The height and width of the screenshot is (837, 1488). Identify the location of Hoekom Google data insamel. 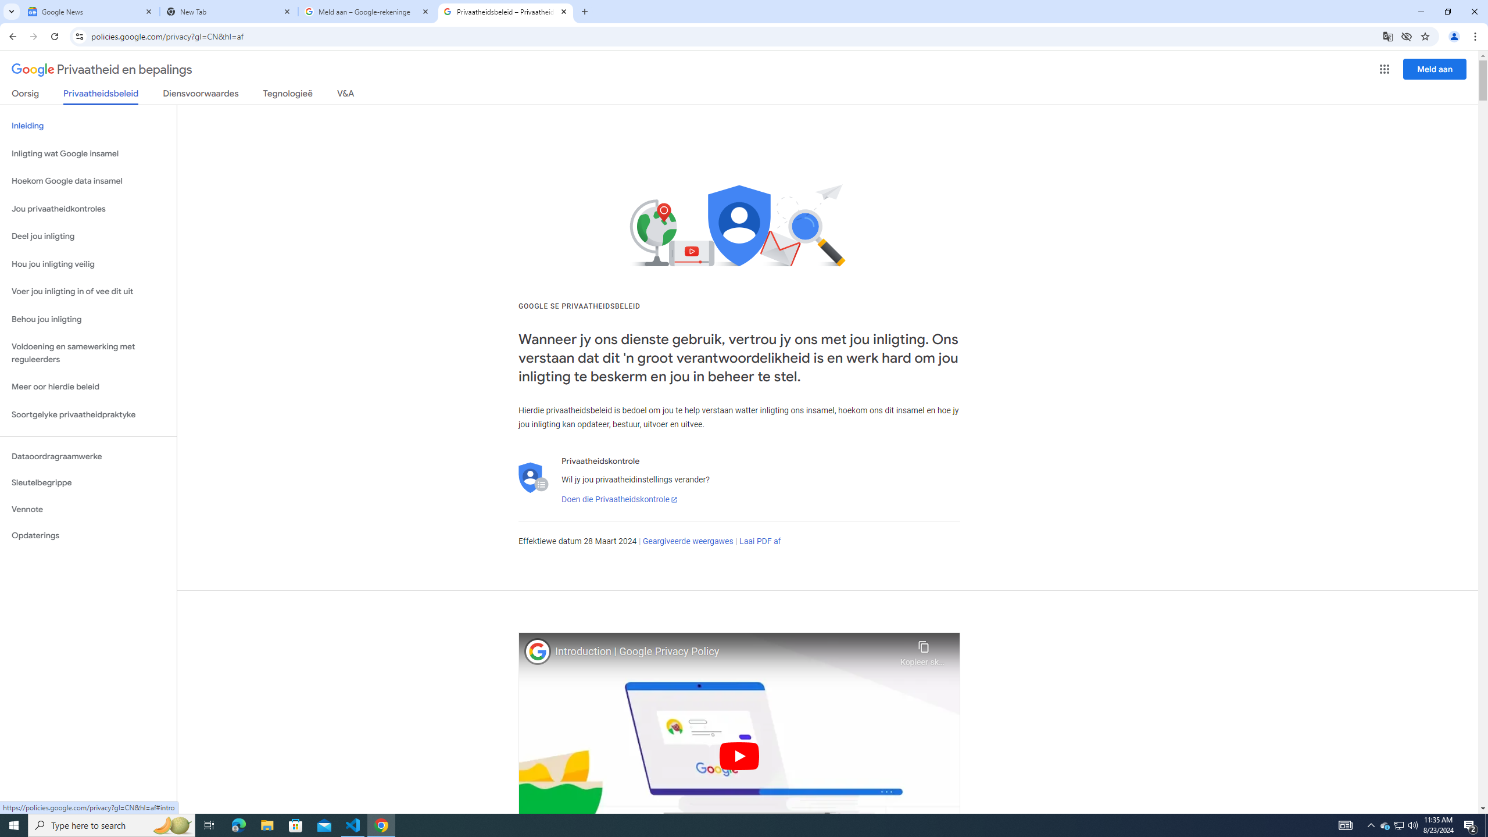
(88, 181).